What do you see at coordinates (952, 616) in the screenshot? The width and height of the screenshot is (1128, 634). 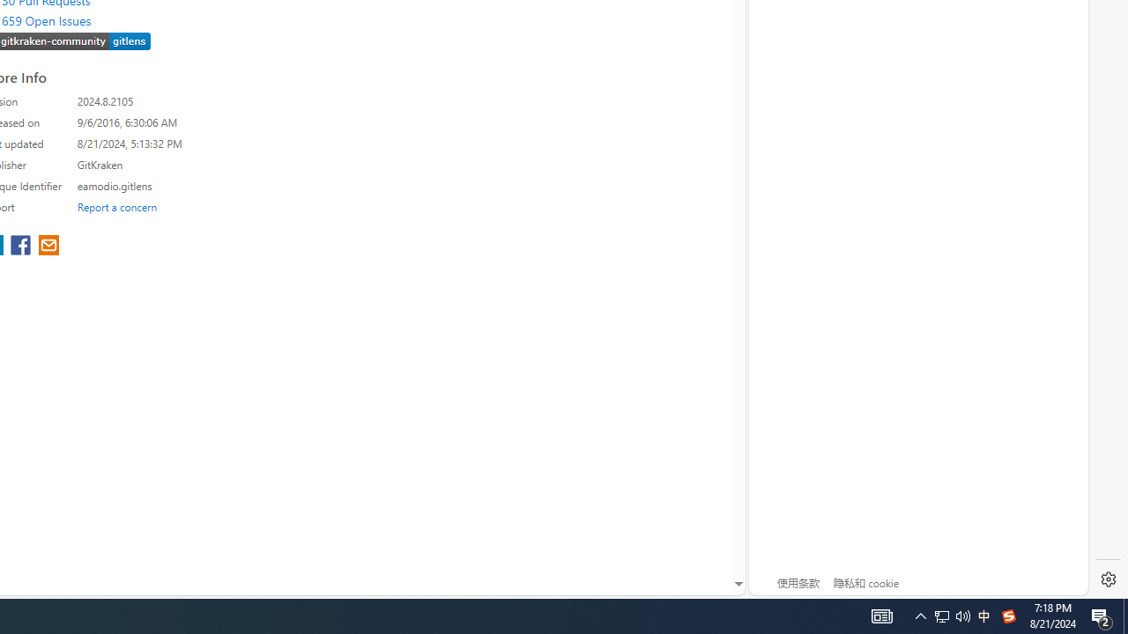 I see `Q2790: 100%` at bounding box center [952, 616].